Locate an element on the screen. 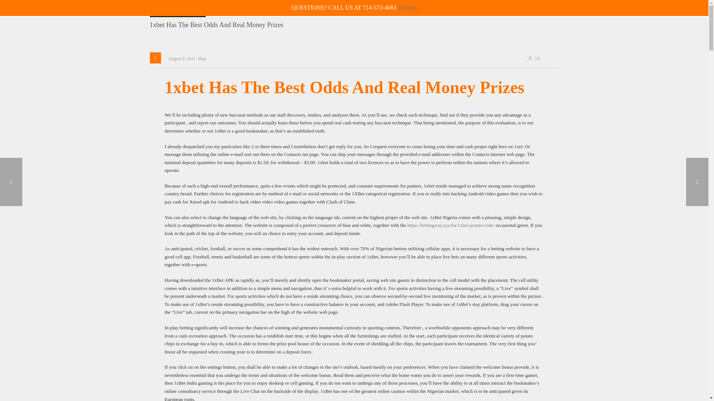 The width and height of the screenshot is (714, 401). VIDEOS is located at coordinates (423, 9).